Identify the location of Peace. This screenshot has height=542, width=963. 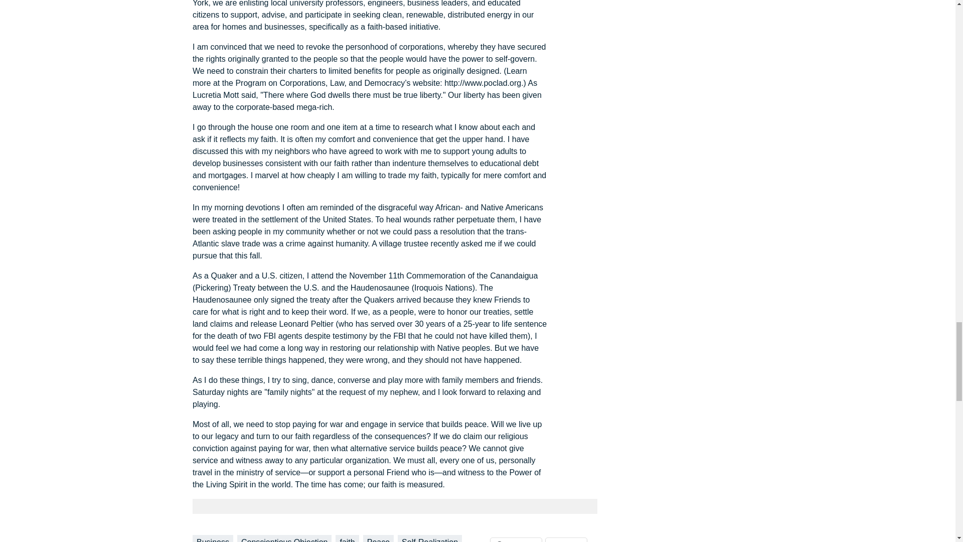
(378, 538).